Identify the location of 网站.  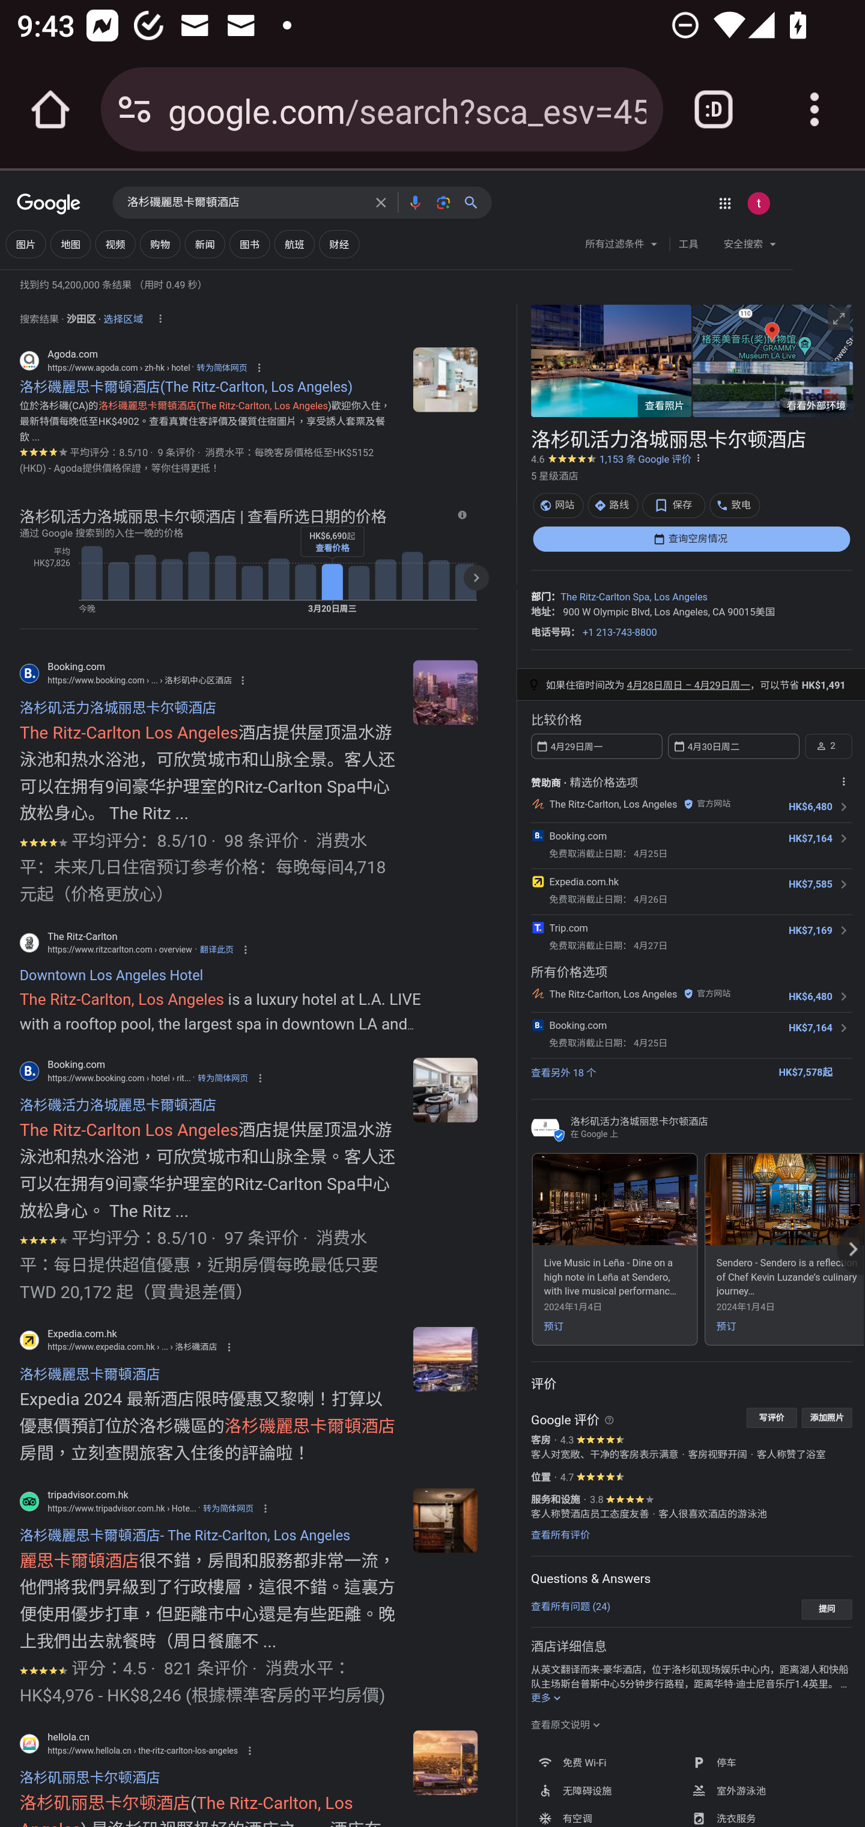
(557, 505).